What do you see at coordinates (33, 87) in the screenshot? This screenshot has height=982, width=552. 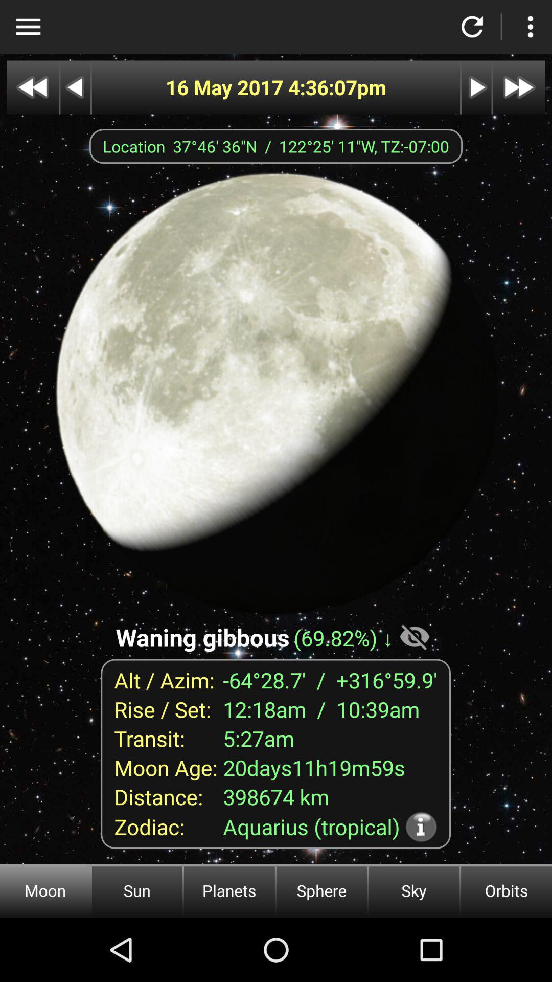 I see `go to beginning` at bounding box center [33, 87].